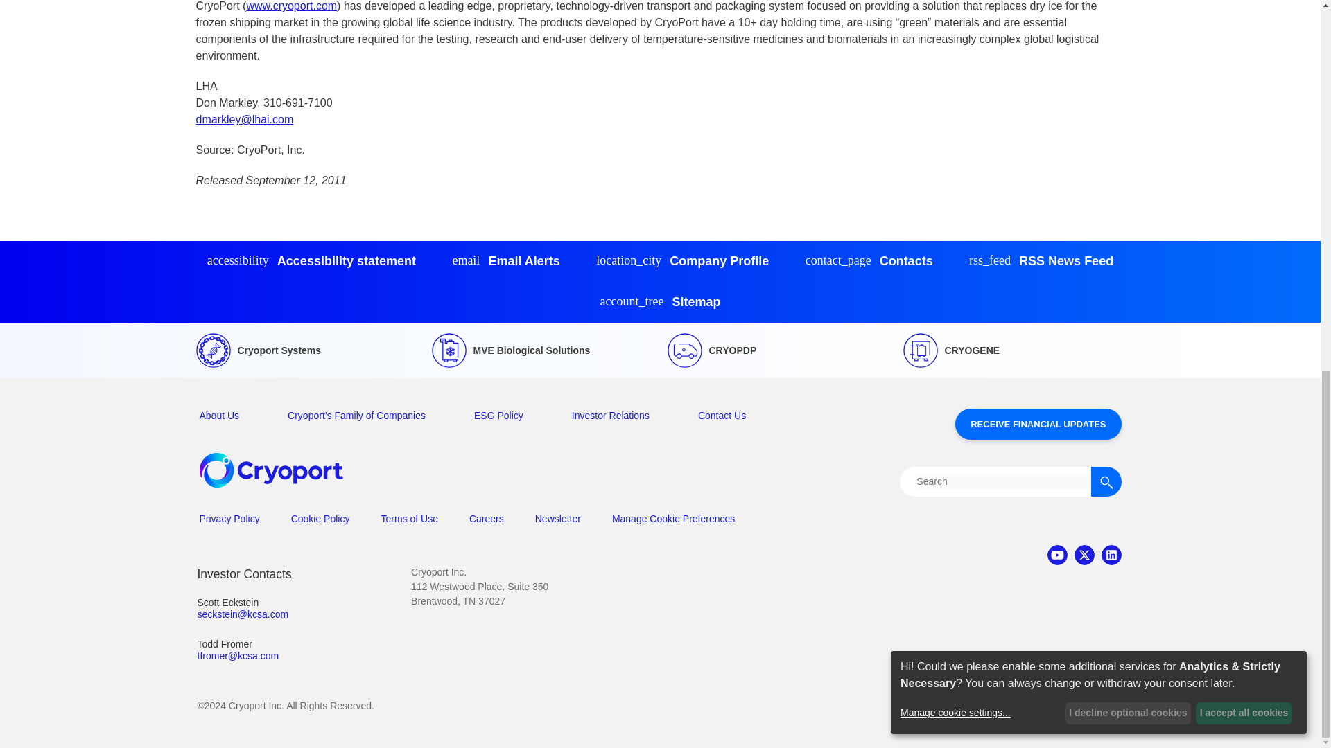  Describe the element at coordinates (1038, 424) in the screenshot. I see `Opens in a new window` at that location.